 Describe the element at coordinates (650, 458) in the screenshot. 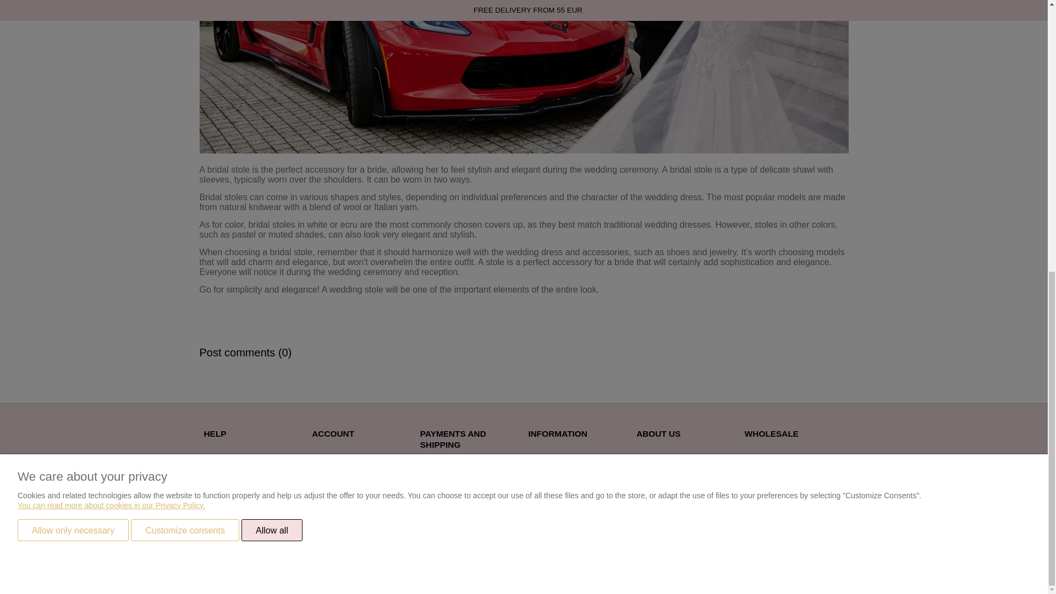

I see `Contact` at that location.